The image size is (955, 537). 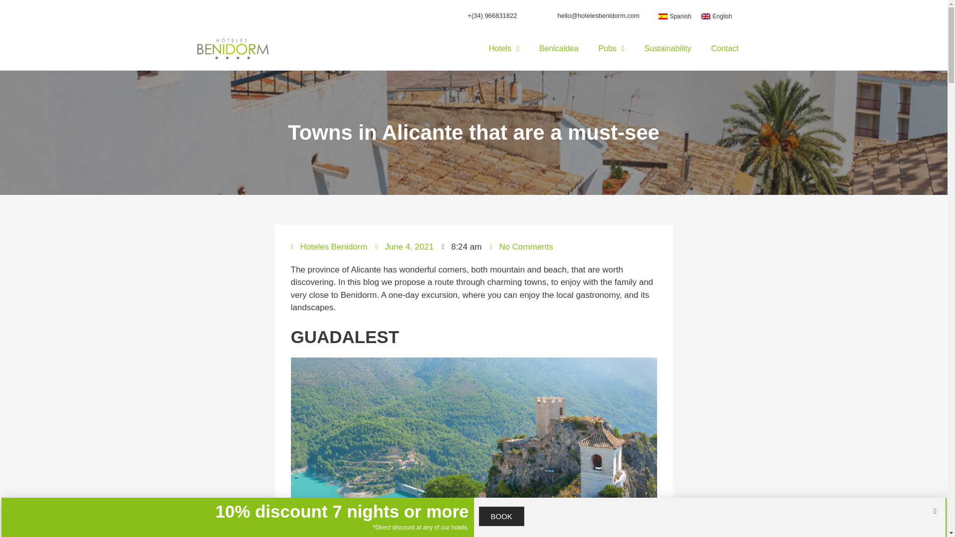 What do you see at coordinates (674, 16) in the screenshot?
I see `Spanish` at bounding box center [674, 16].